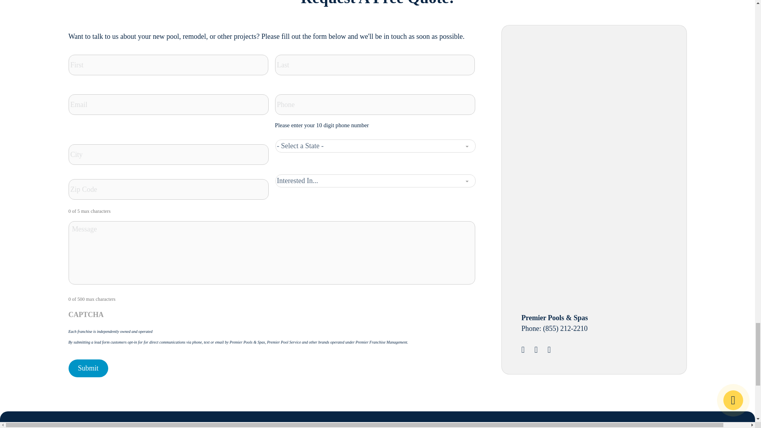  What do you see at coordinates (581, 231) in the screenshot?
I see `Pool Financing` at bounding box center [581, 231].